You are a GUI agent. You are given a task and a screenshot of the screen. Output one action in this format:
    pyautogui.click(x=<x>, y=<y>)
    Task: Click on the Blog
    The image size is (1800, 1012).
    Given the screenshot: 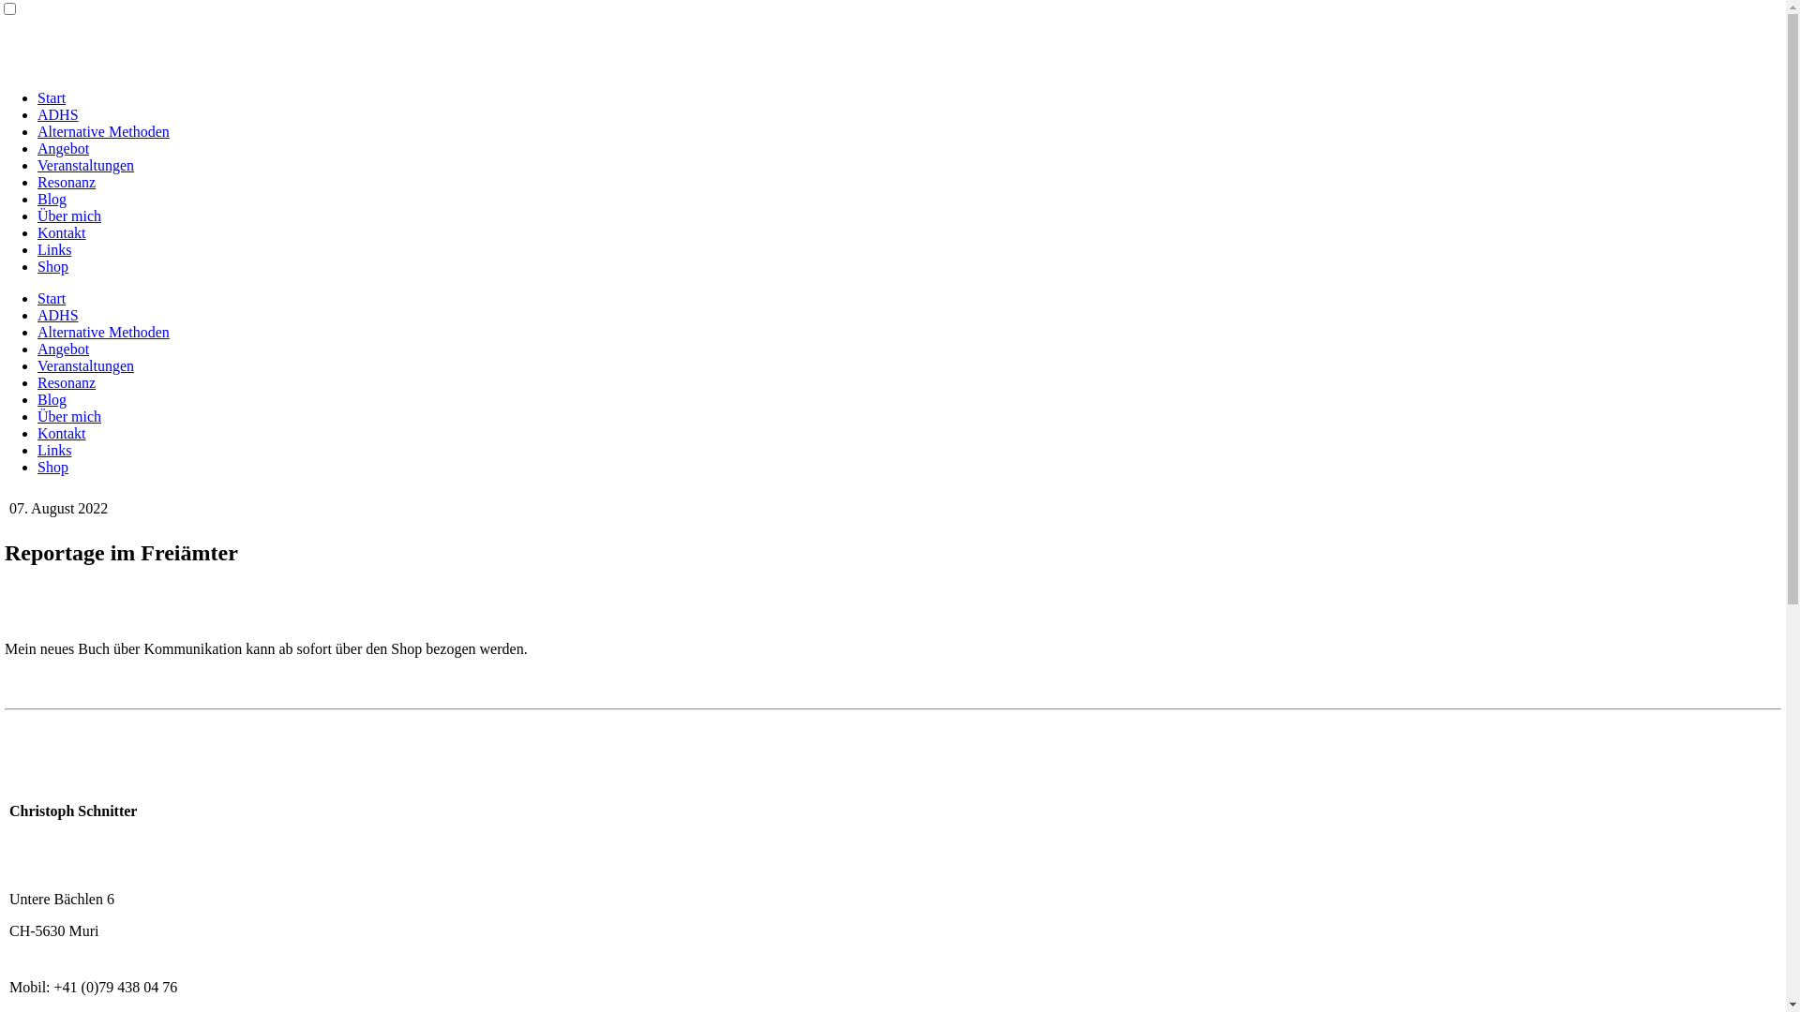 What is the action you would take?
    pyautogui.click(x=52, y=199)
    